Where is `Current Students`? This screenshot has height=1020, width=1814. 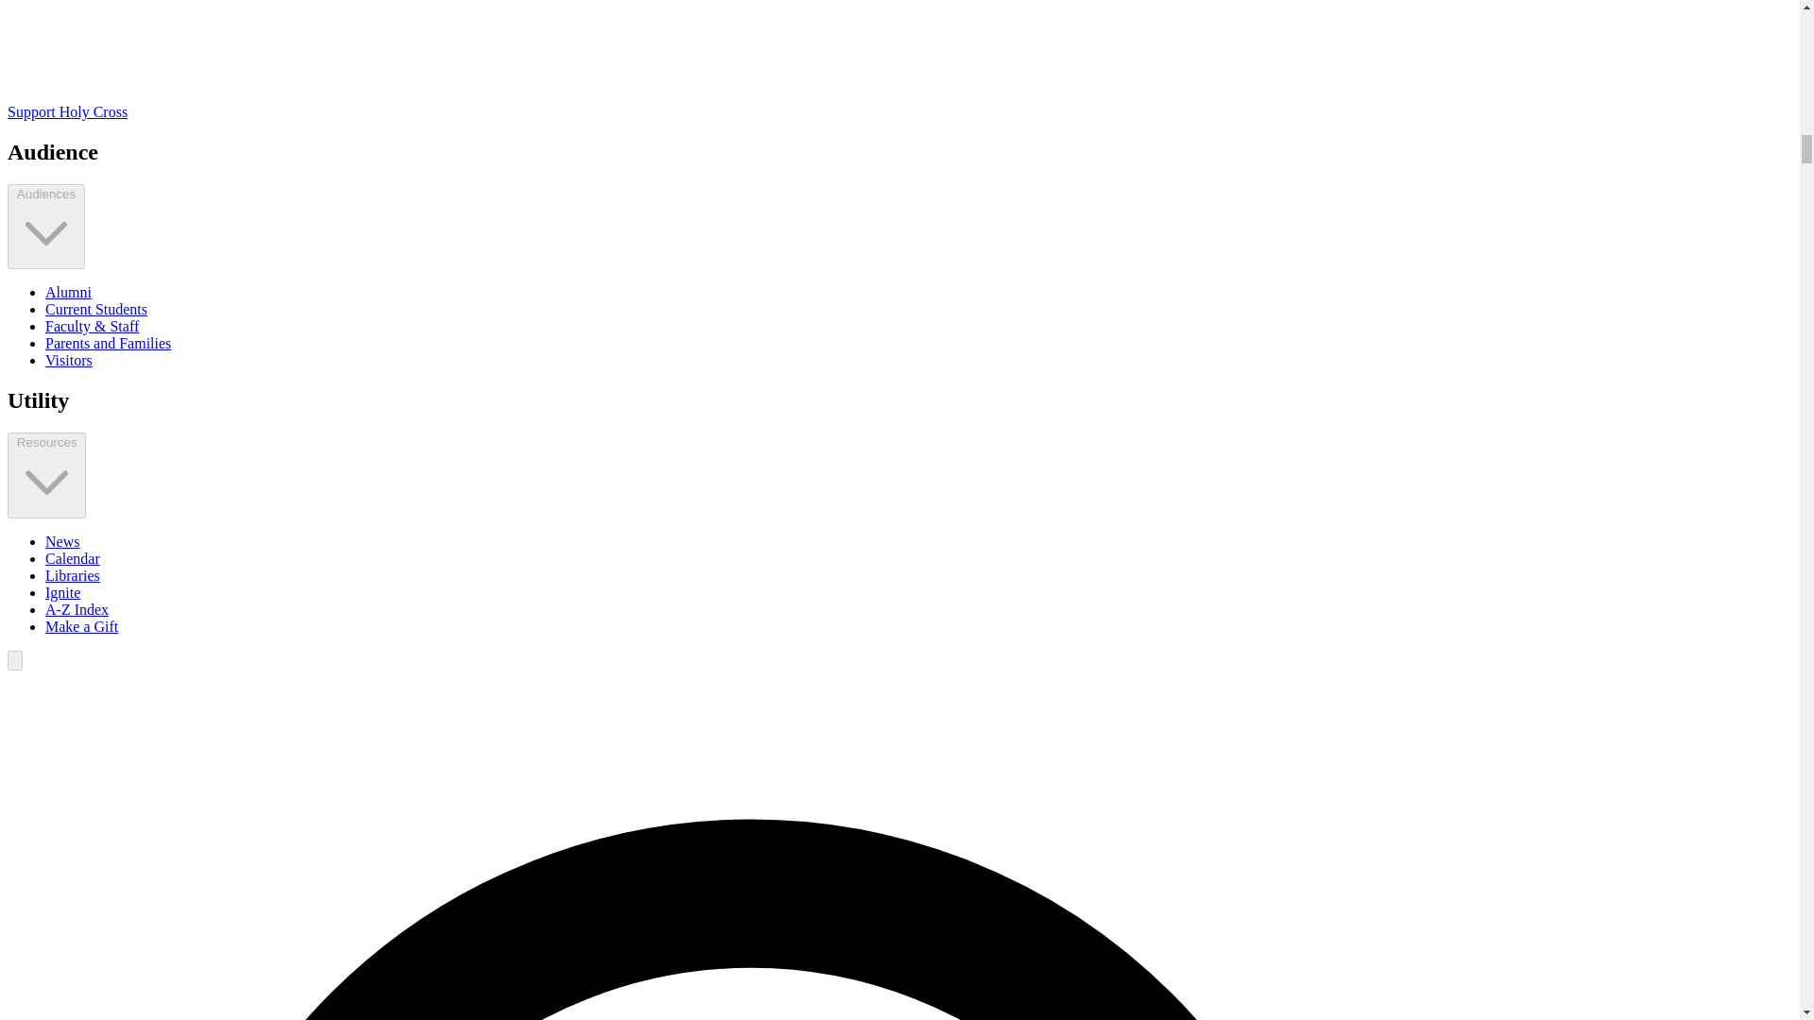
Current Students is located at coordinates (96, 308).